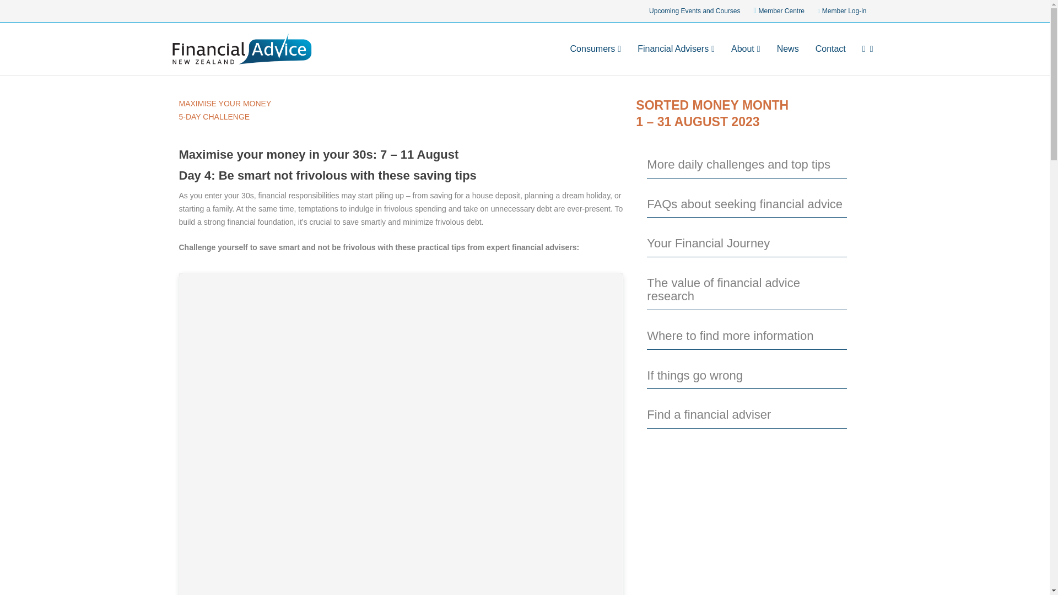 This screenshot has height=595, width=1058. Describe the element at coordinates (676, 59) in the screenshot. I see `Financial Advisers` at that location.